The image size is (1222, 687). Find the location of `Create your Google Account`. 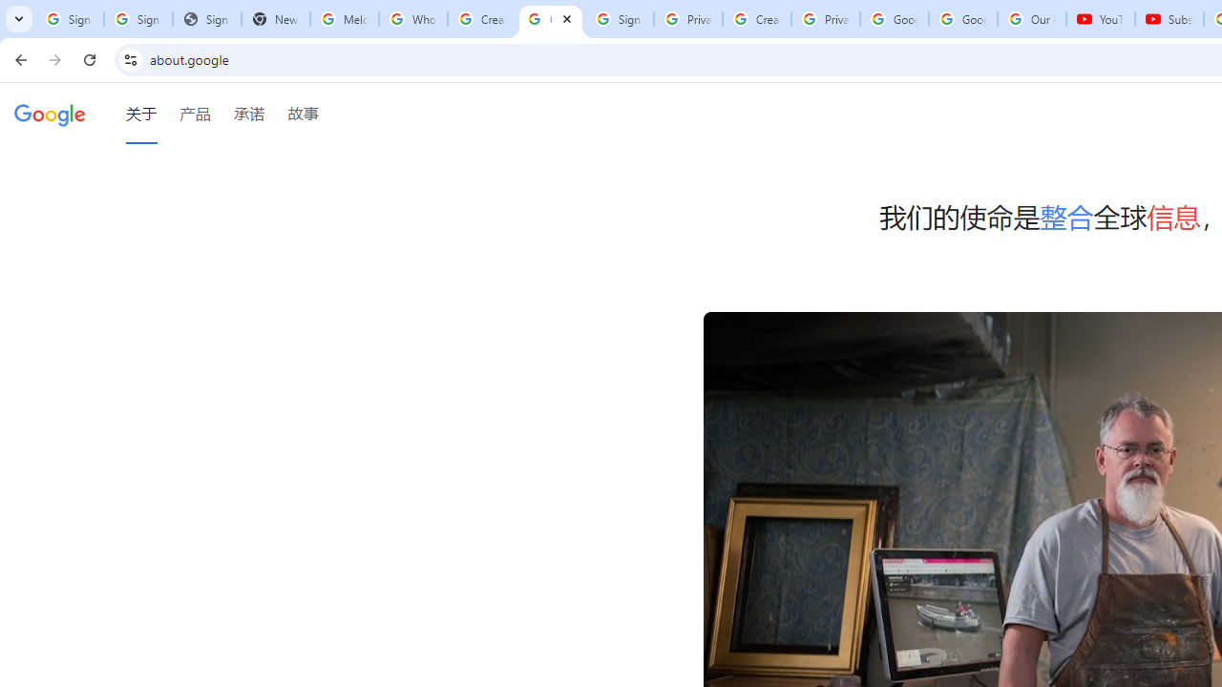

Create your Google Account is located at coordinates (481, 19).